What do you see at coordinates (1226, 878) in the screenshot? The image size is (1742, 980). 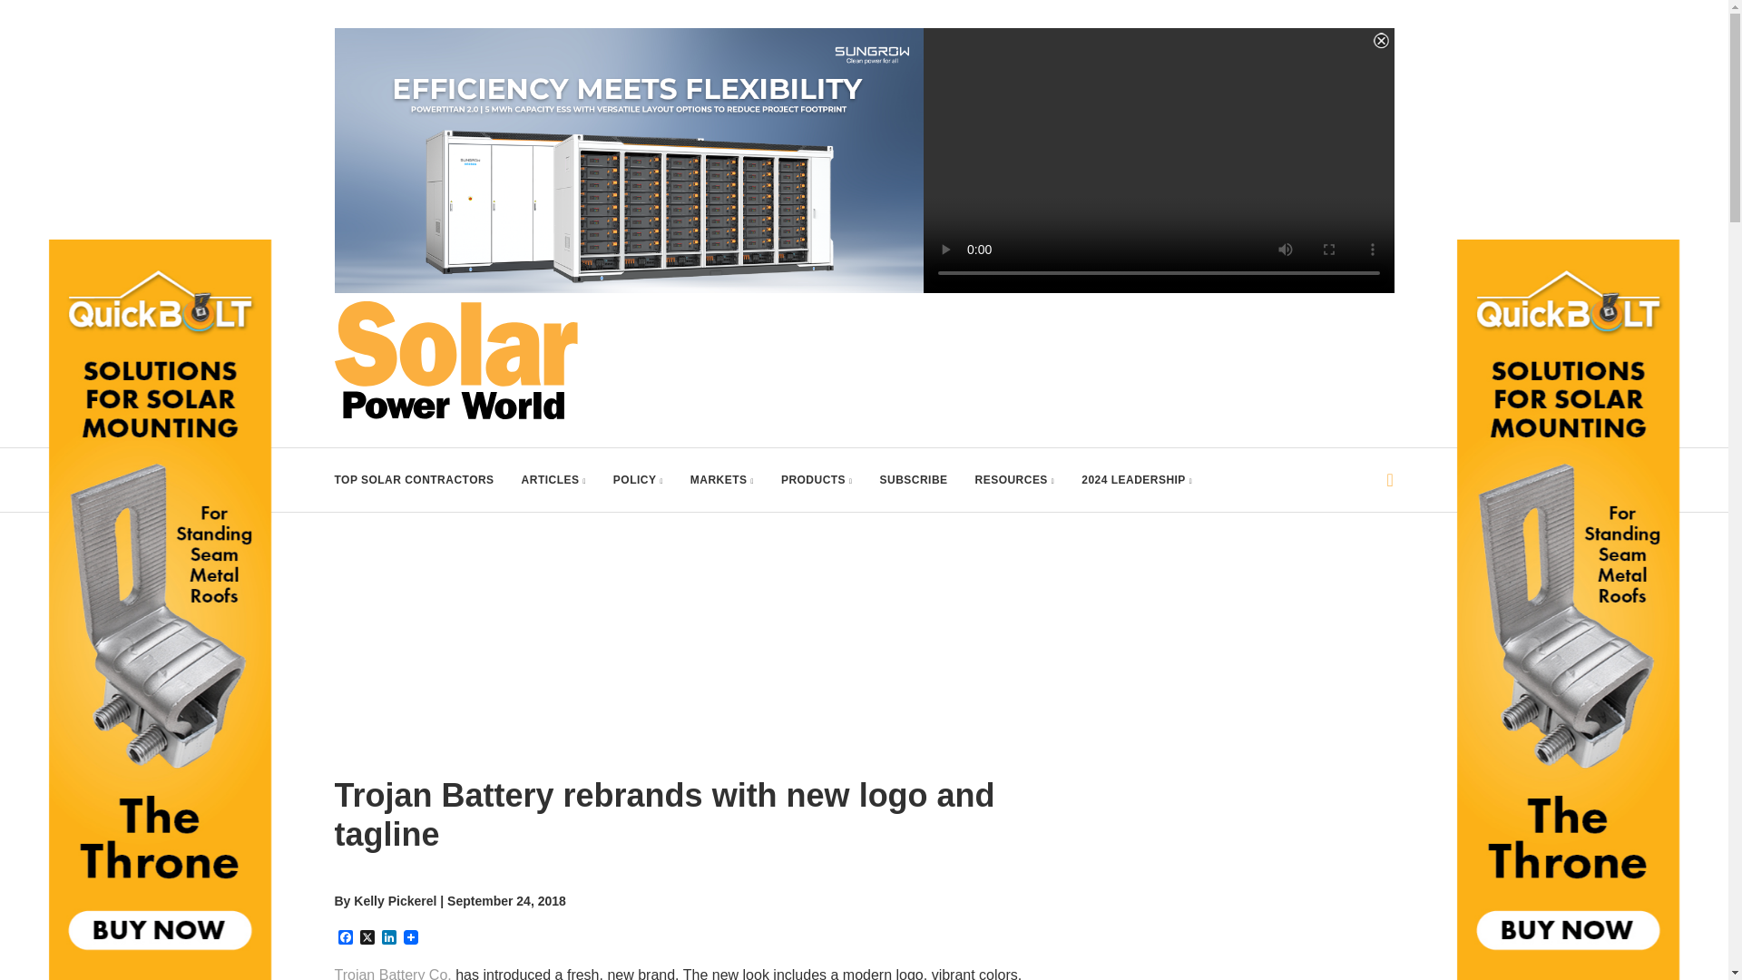 I see `3rd party ad content` at bounding box center [1226, 878].